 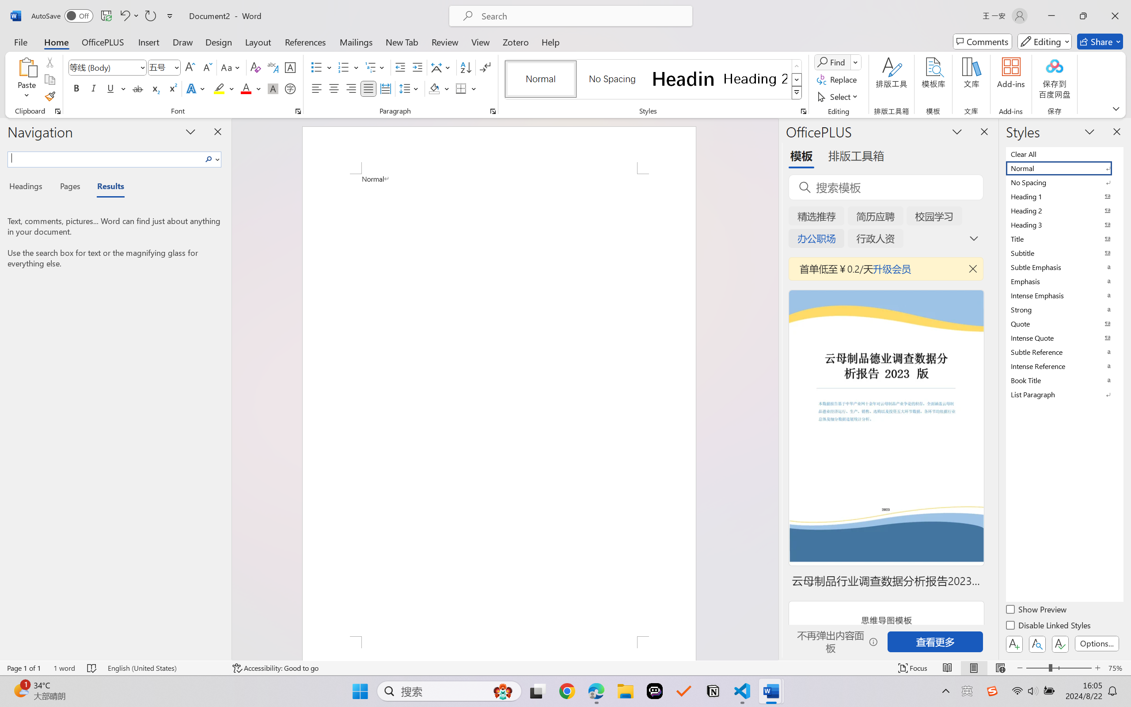 I want to click on Shrink Font, so click(x=207, y=67).